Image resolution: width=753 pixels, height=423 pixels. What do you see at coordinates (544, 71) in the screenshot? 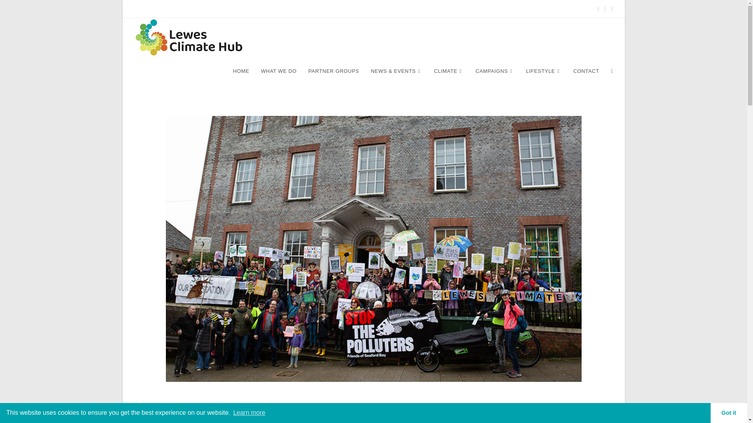
I see `LIFESTYLE` at bounding box center [544, 71].